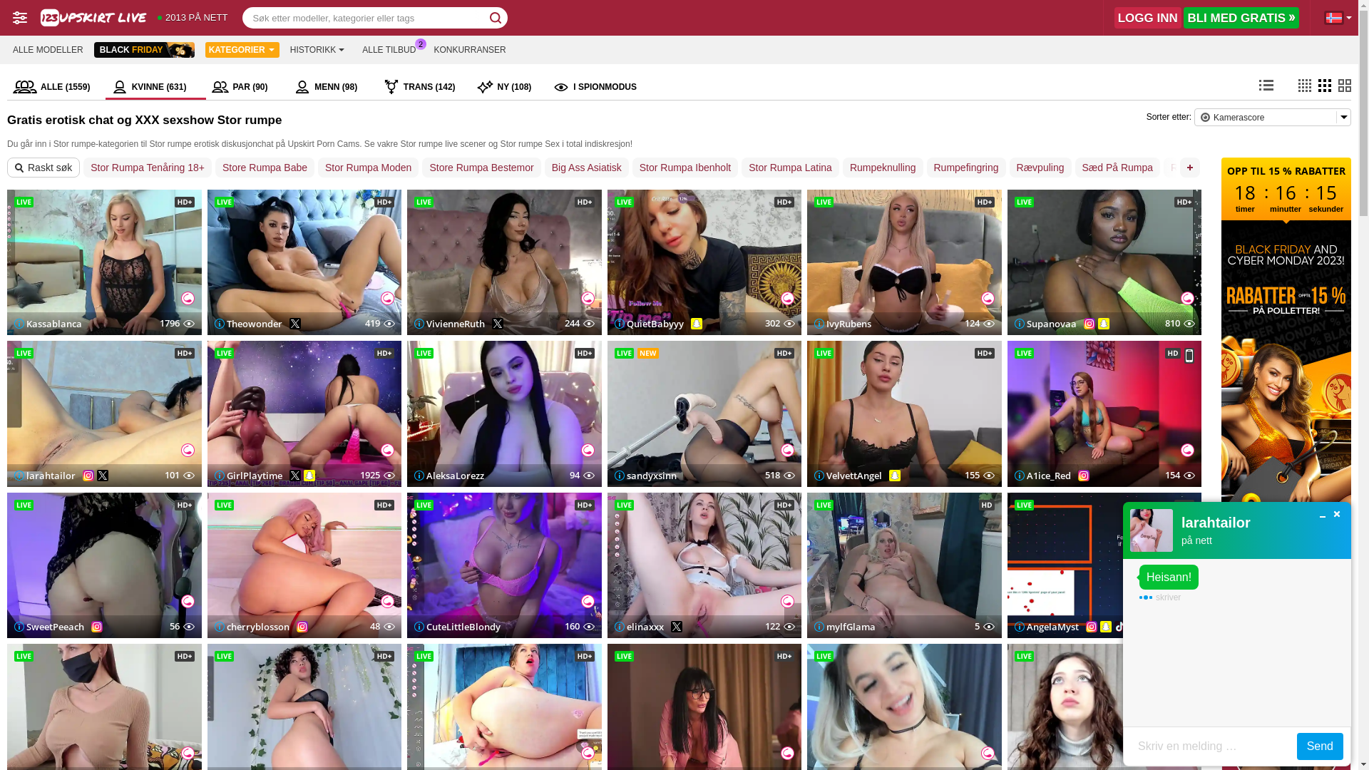 The image size is (1369, 770). Describe the element at coordinates (389, 50) in the screenshot. I see `ALLE TILBUD` at that location.